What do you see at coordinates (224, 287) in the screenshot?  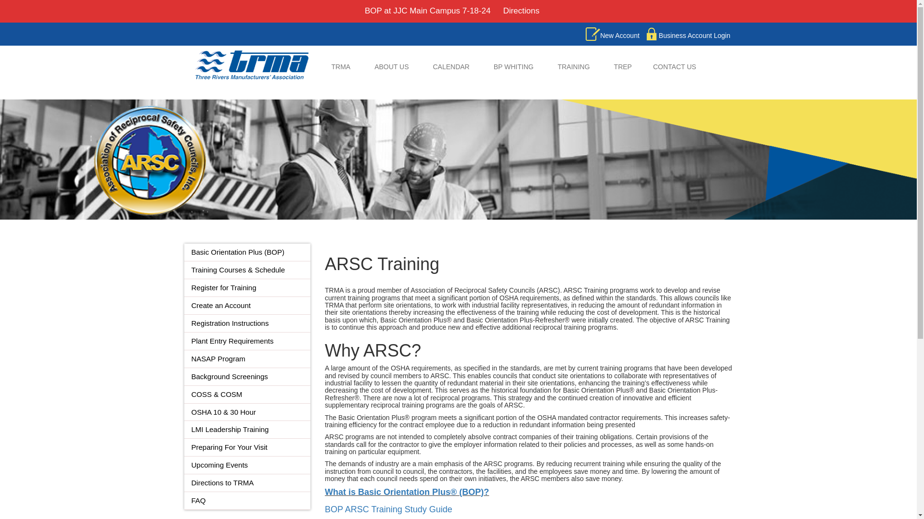 I see `Register for Training` at bounding box center [224, 287].